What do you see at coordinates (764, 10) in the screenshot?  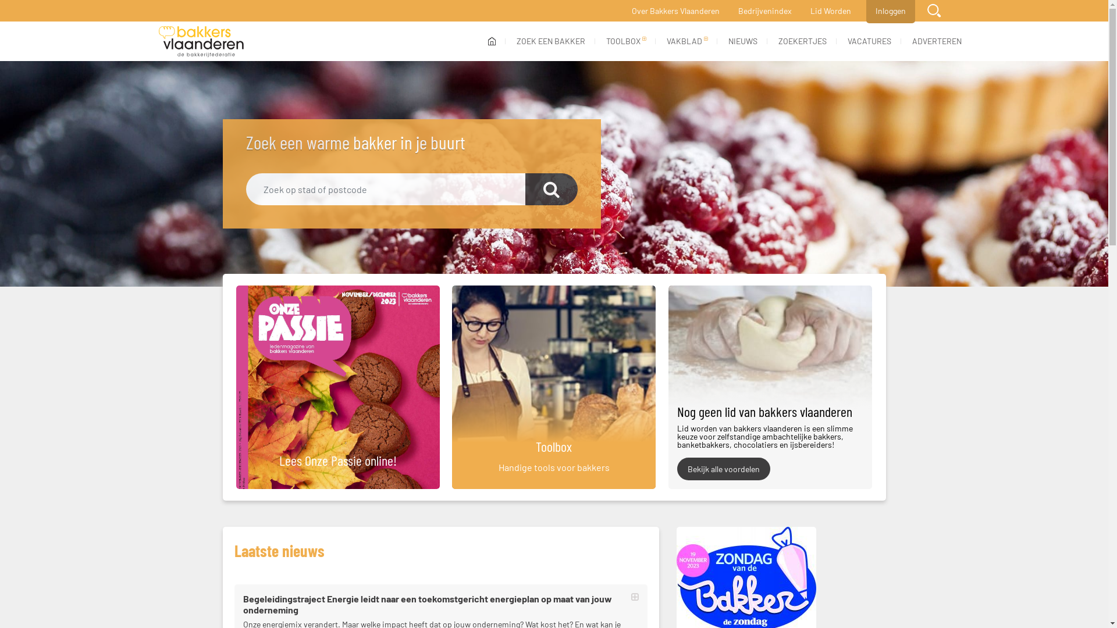 I see `Bedrijvenindex` at bounding box center [764, 10].